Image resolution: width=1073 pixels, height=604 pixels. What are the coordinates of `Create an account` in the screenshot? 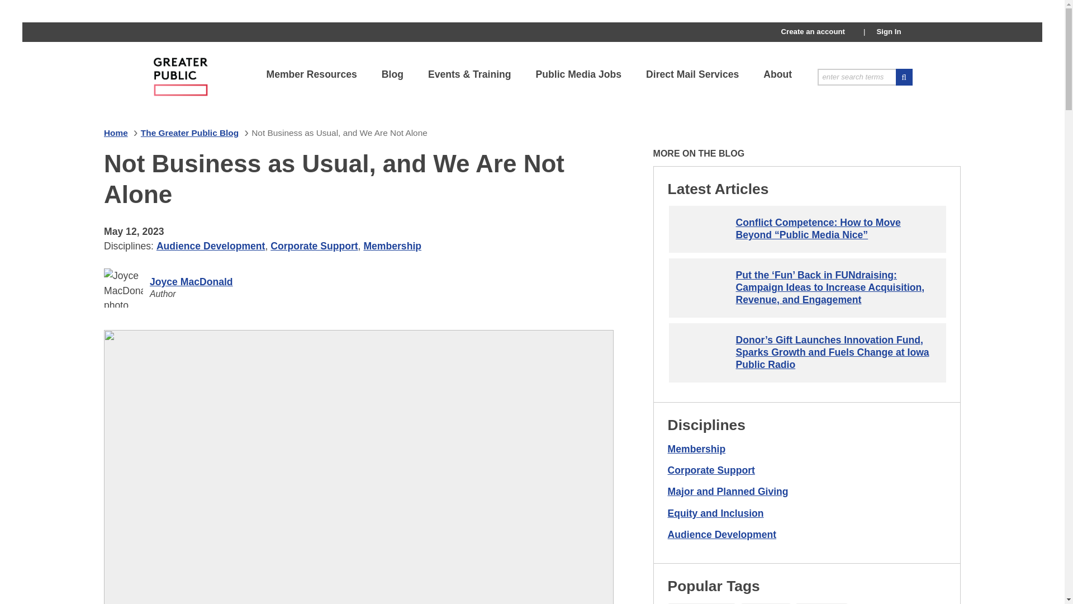 It's located at (813, 31).